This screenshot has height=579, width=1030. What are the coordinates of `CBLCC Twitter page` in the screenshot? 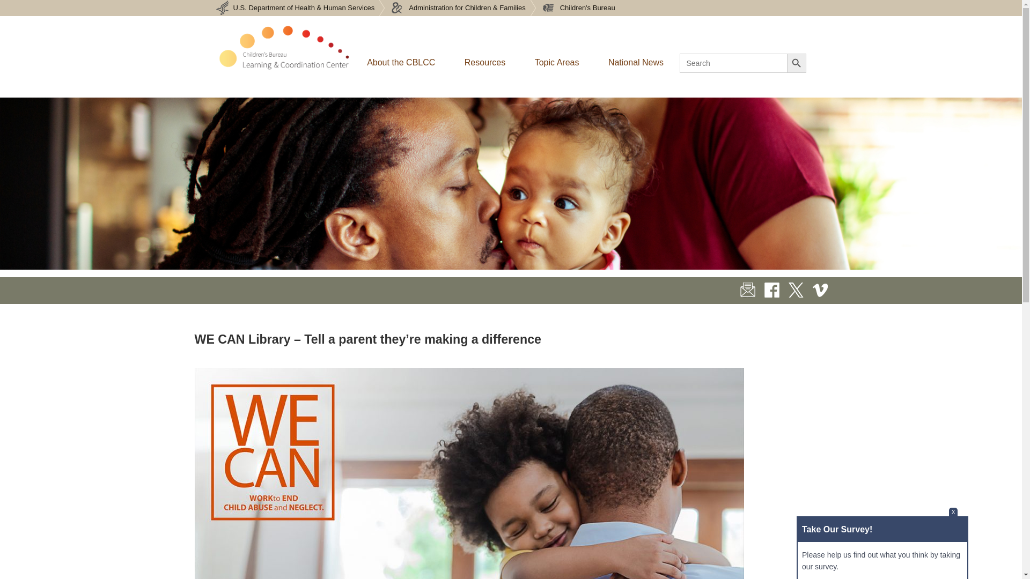 It's located at (796, 290).